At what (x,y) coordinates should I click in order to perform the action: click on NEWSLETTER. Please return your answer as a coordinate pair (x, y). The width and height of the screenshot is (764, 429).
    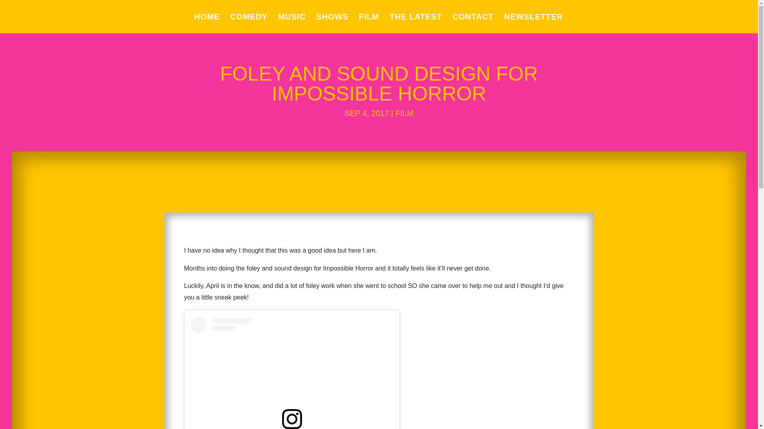
    Looking at the image, I should click on (534, 23).